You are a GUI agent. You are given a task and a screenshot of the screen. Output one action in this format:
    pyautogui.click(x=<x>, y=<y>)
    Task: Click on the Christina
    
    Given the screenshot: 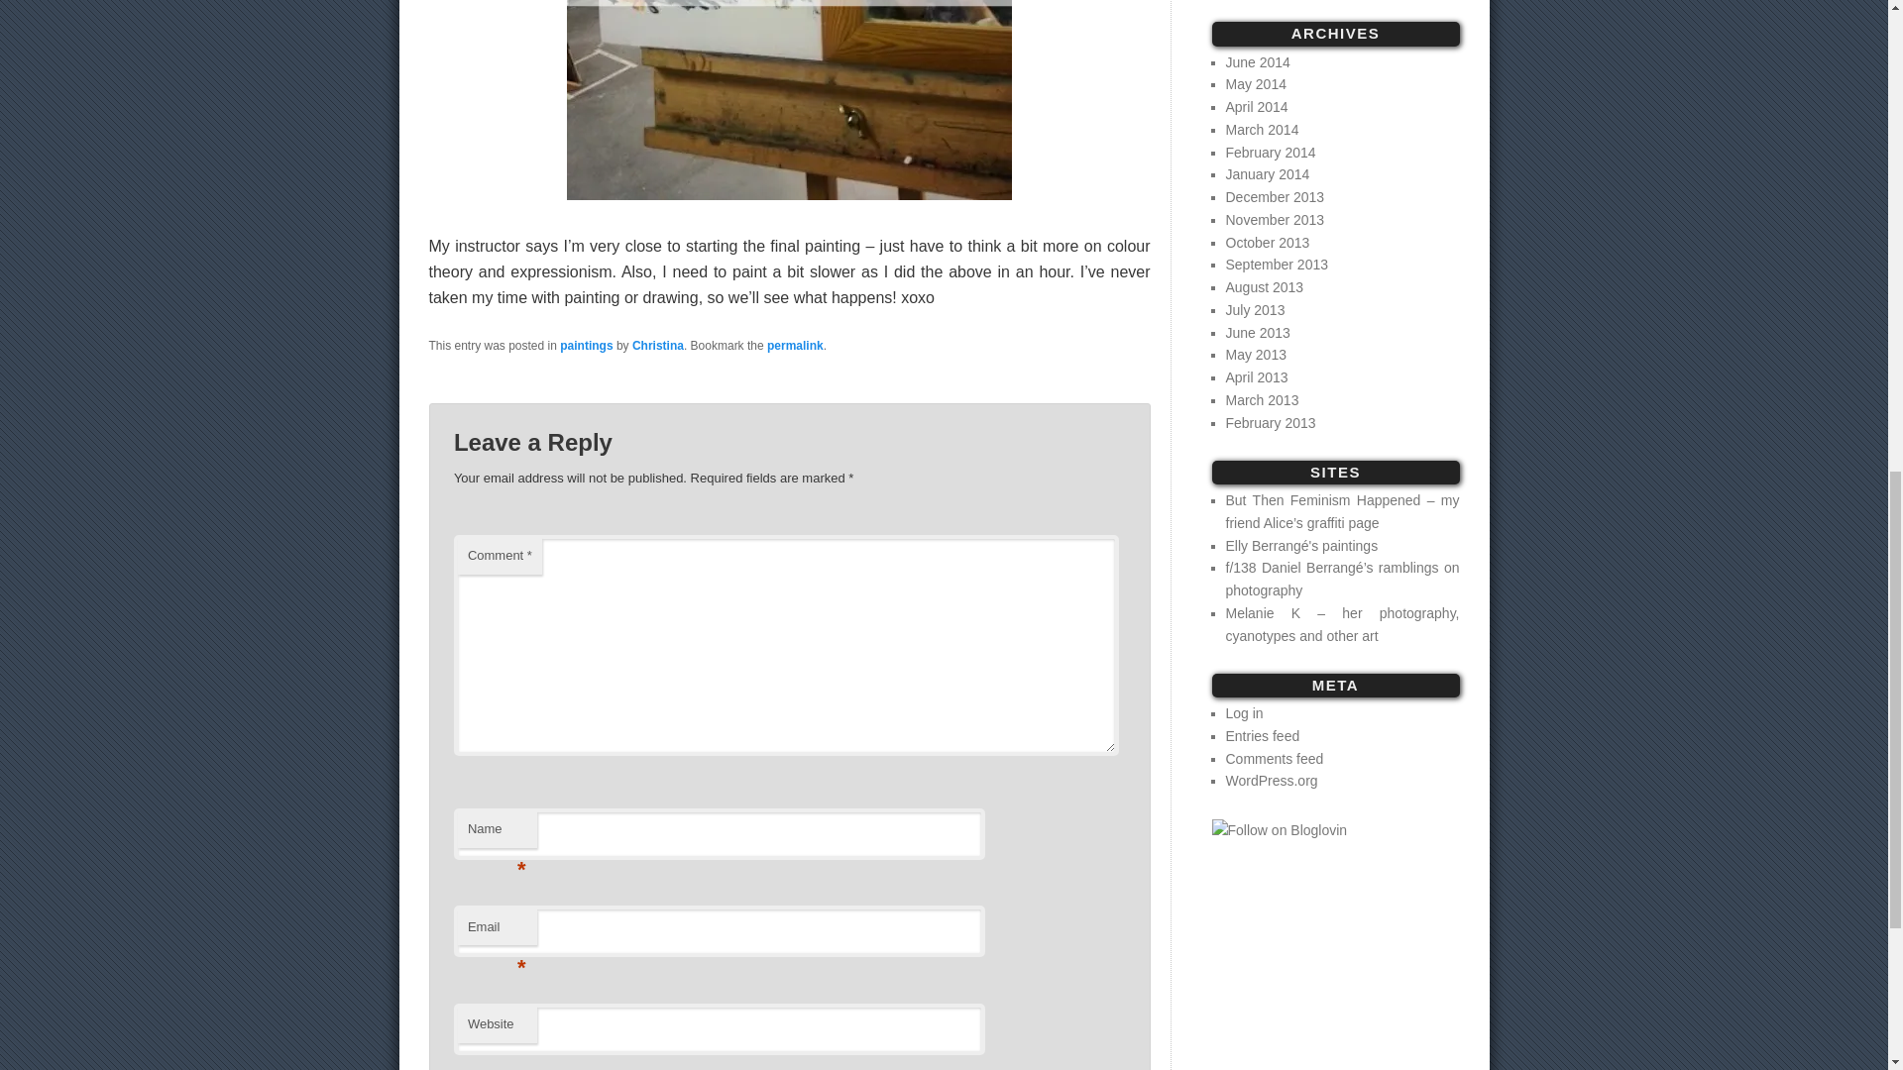 What is the action you would take?
    pyautogui.click(x=657, y=346)
    